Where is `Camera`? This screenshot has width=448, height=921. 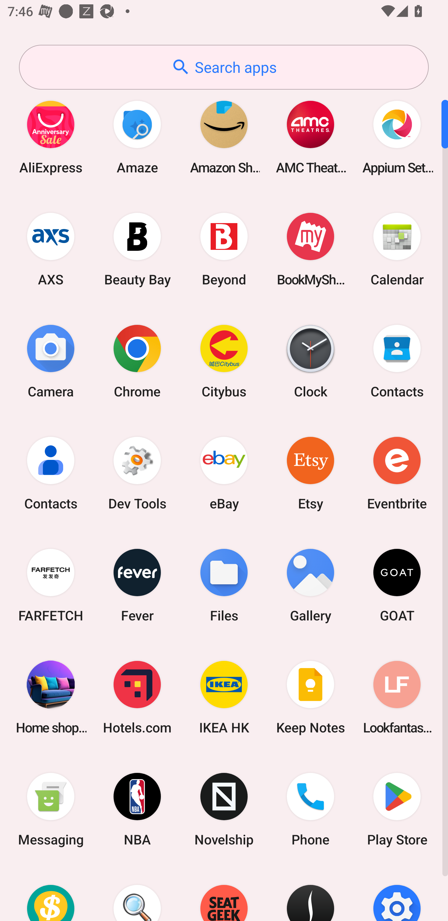 Camera is located at coordinates (51, 361).